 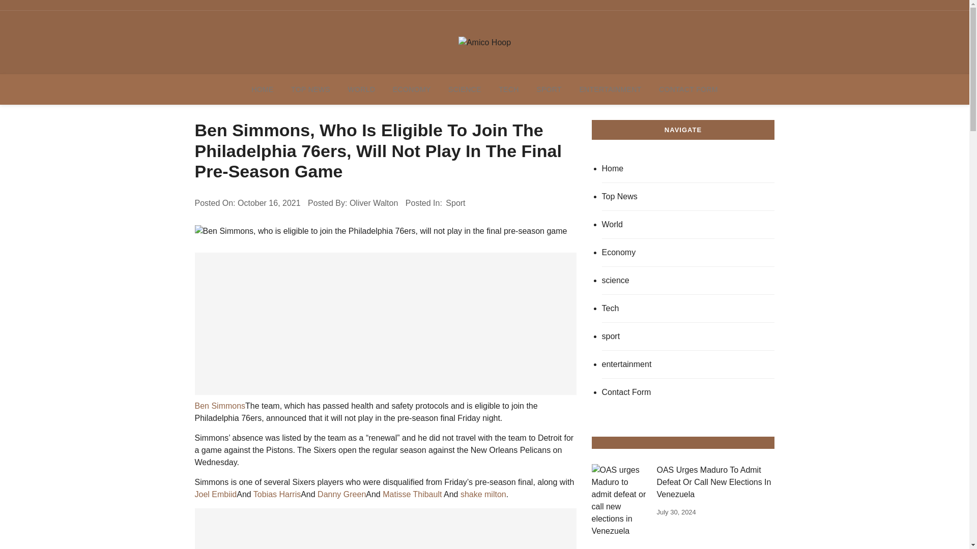 What do you see at coordinates (509, 89) in the screenshot?
I see `TECH` at bounding box center [509, 89].